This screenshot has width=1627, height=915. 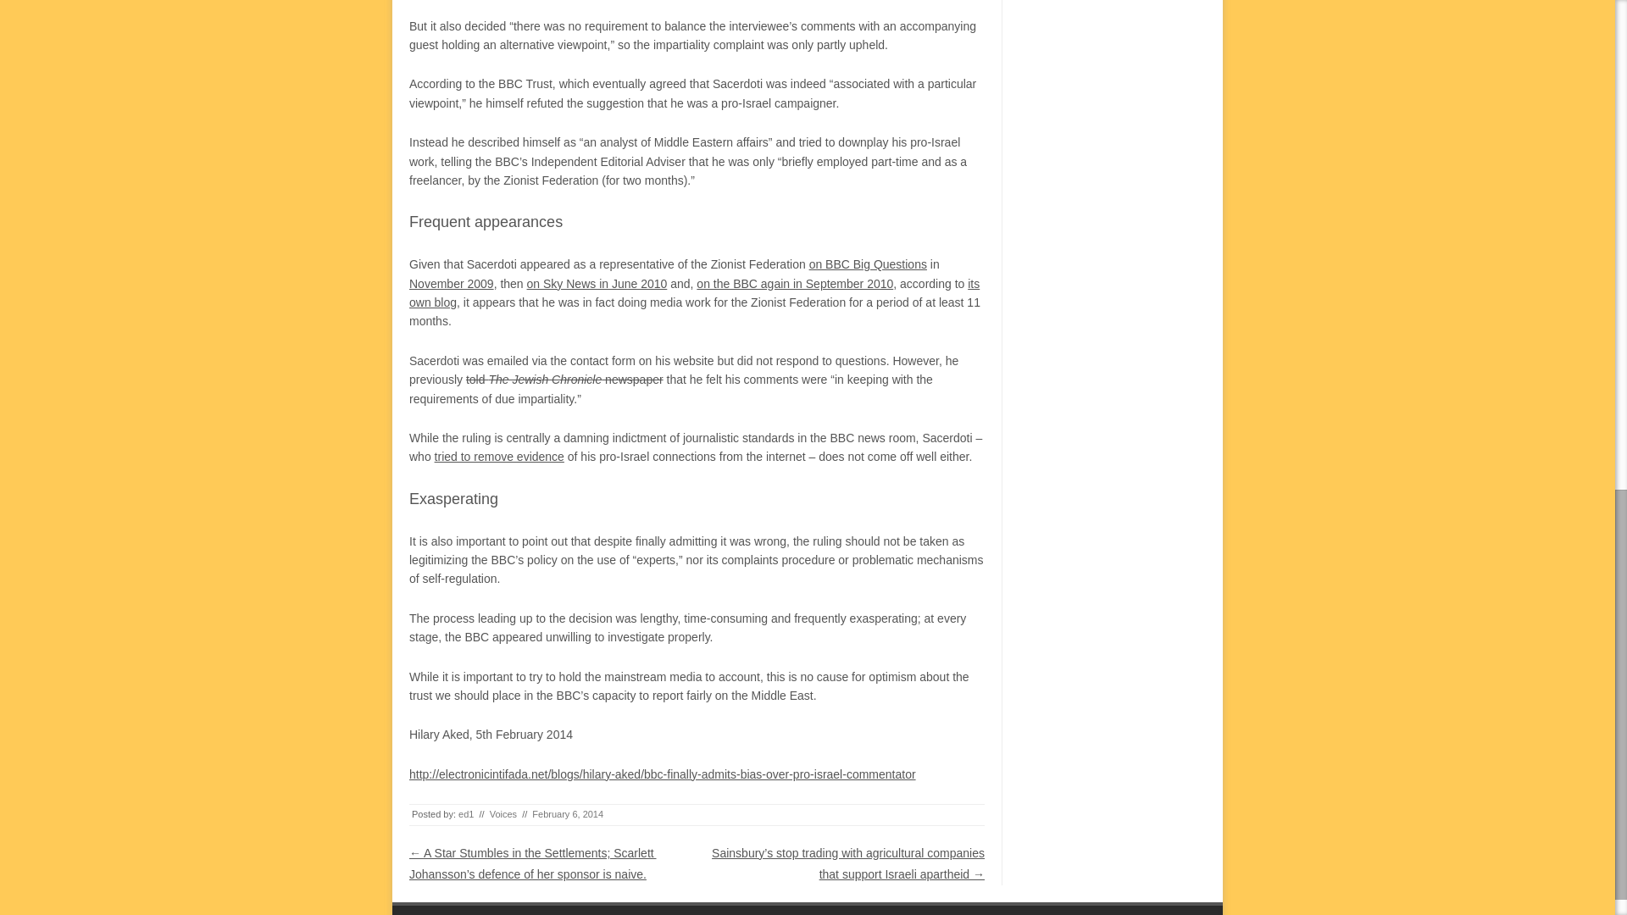 What do you see at coordinates (564, 379) in the screenshot?
I see `told The Jewish Chronicle newspaper` at bounding box center [564, 379].